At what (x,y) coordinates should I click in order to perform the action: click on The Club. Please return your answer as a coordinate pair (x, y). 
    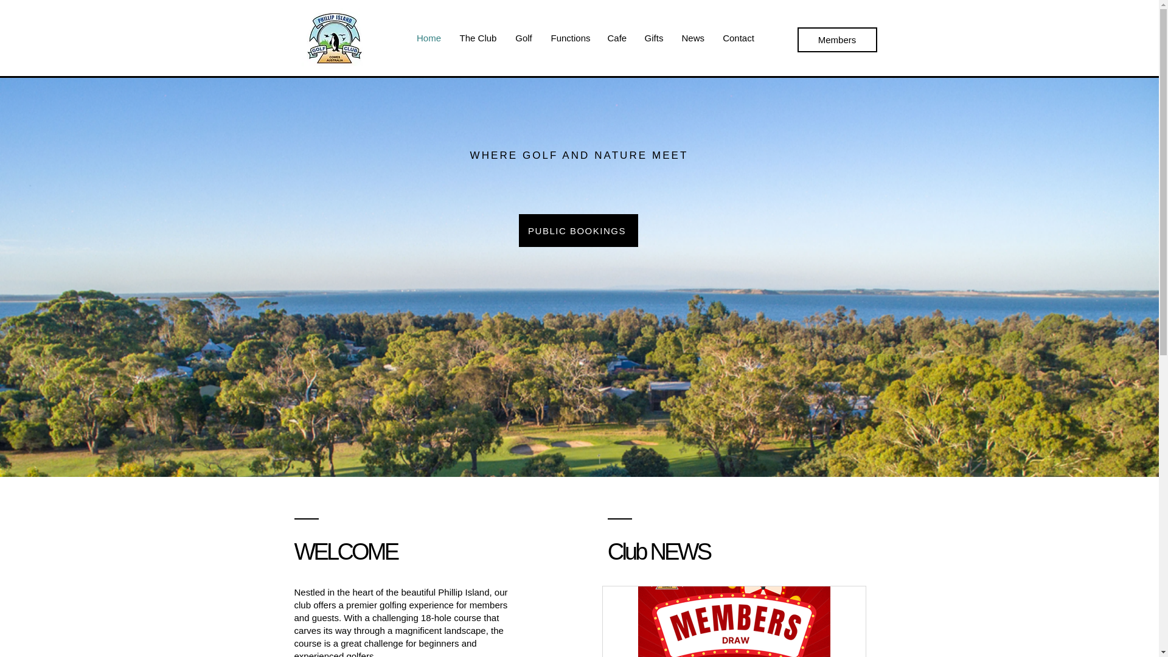
    Looking at the image, I should click on (478, 38).